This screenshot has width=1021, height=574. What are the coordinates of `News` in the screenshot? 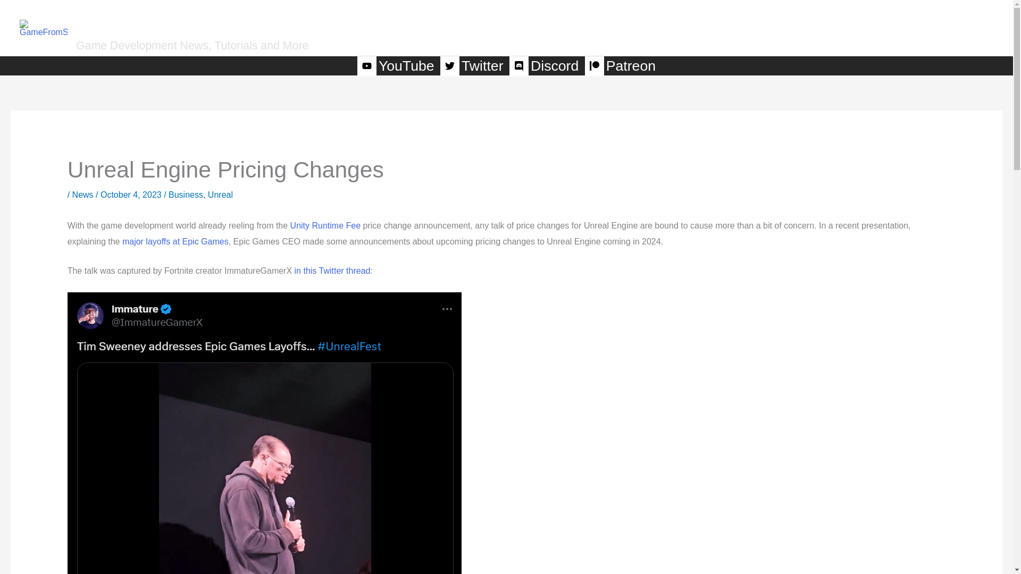 It's located at (83, 195).